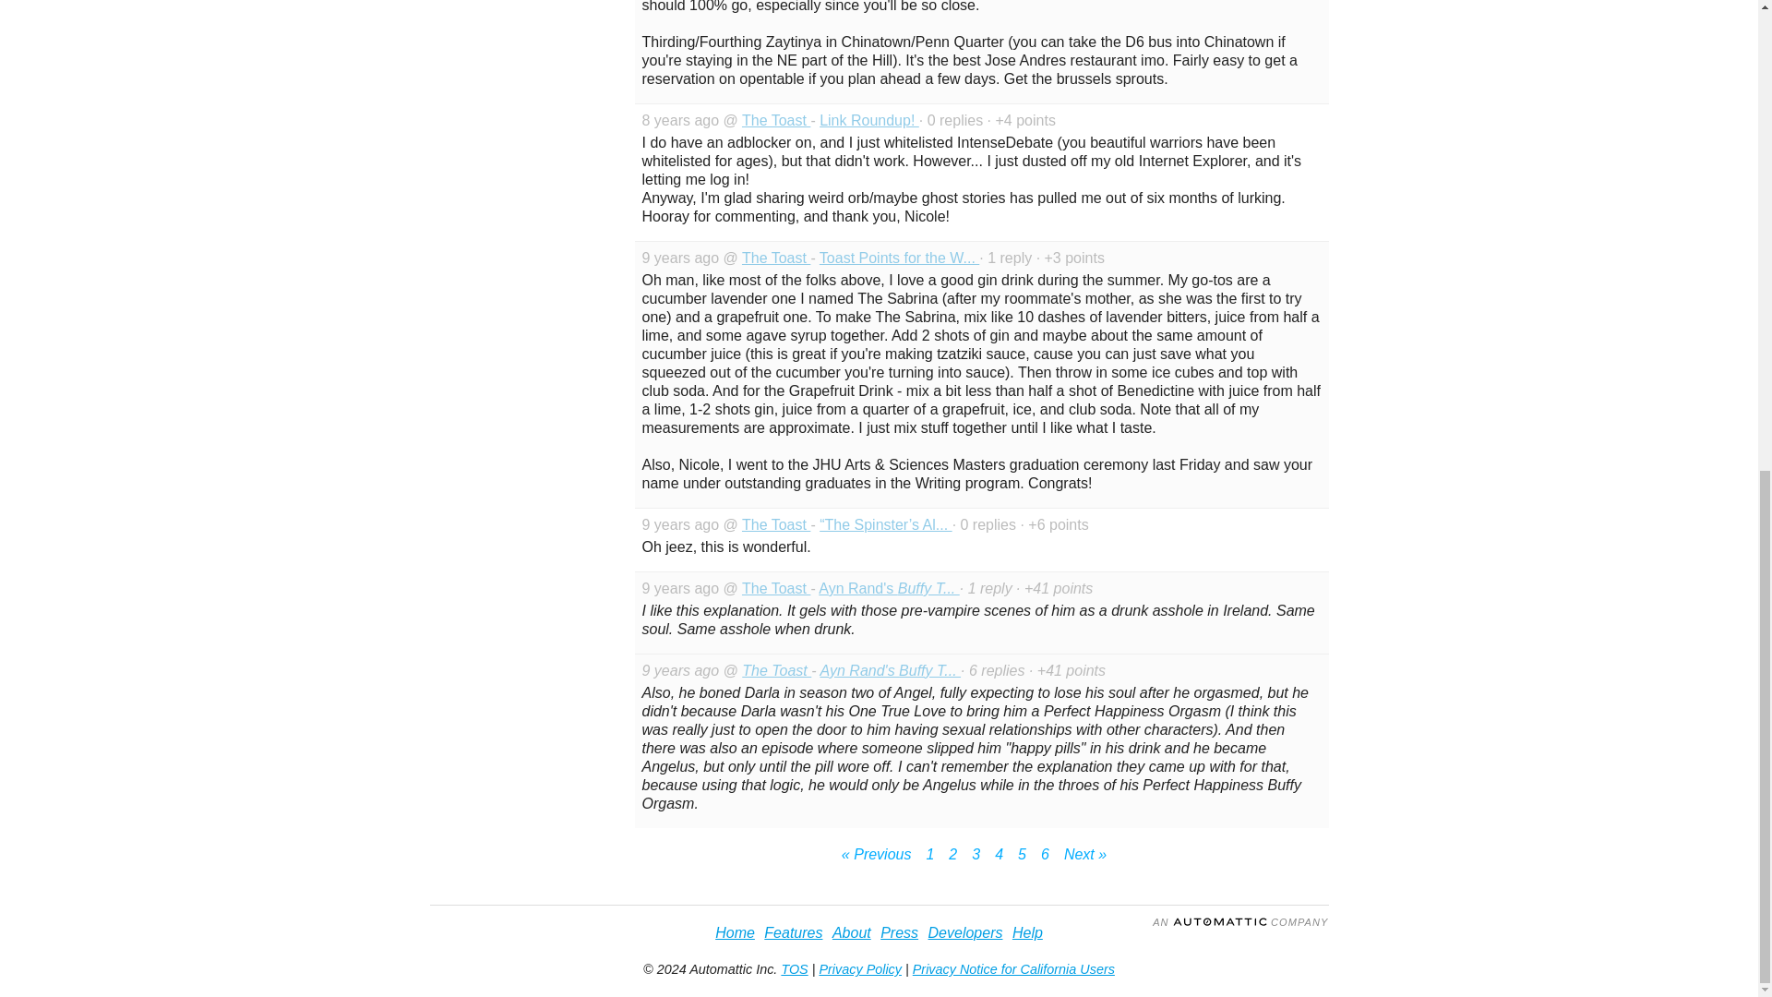 The image size is (1772, 997). Describe the element at coordinates (965, 932) in the screenshot. I see `Developers` at that location.